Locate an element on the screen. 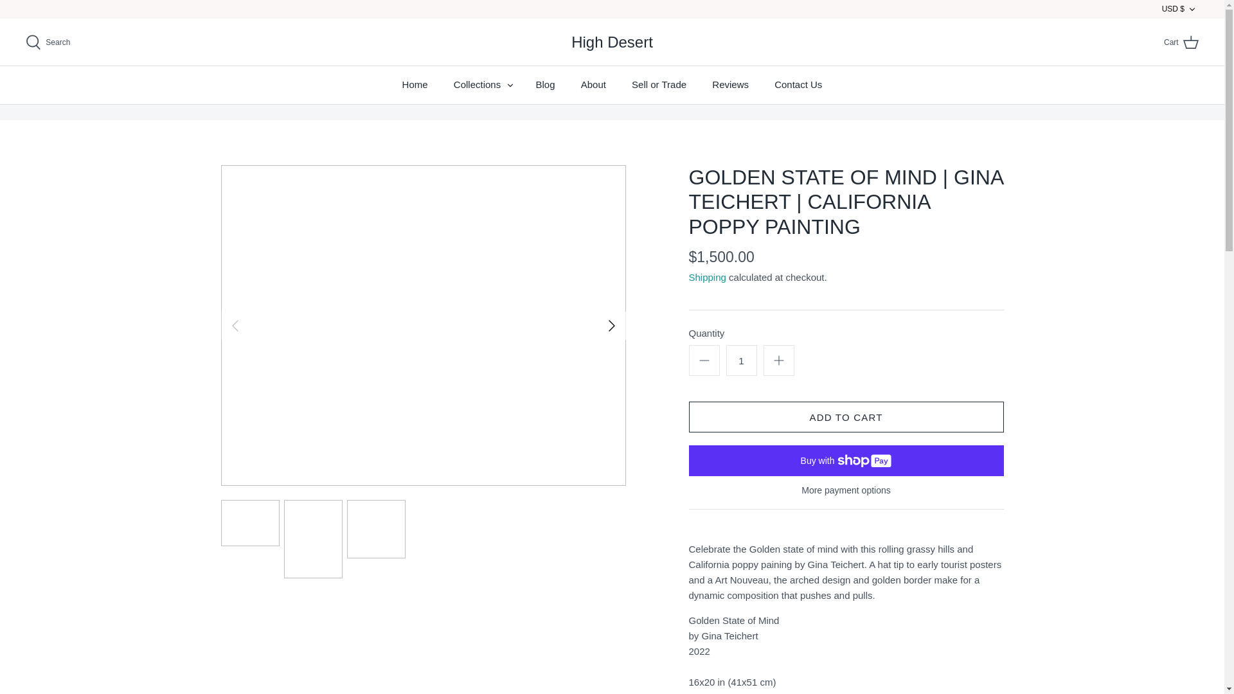  Toggle menu is located at coordinates (510, 85).